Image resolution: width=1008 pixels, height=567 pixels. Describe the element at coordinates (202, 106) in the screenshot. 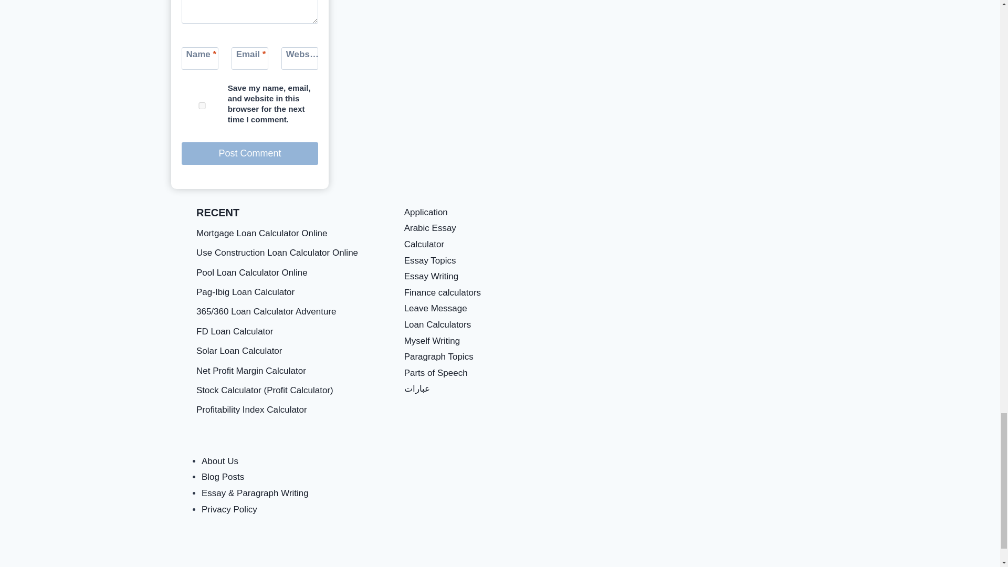

I see `yes` at that location.